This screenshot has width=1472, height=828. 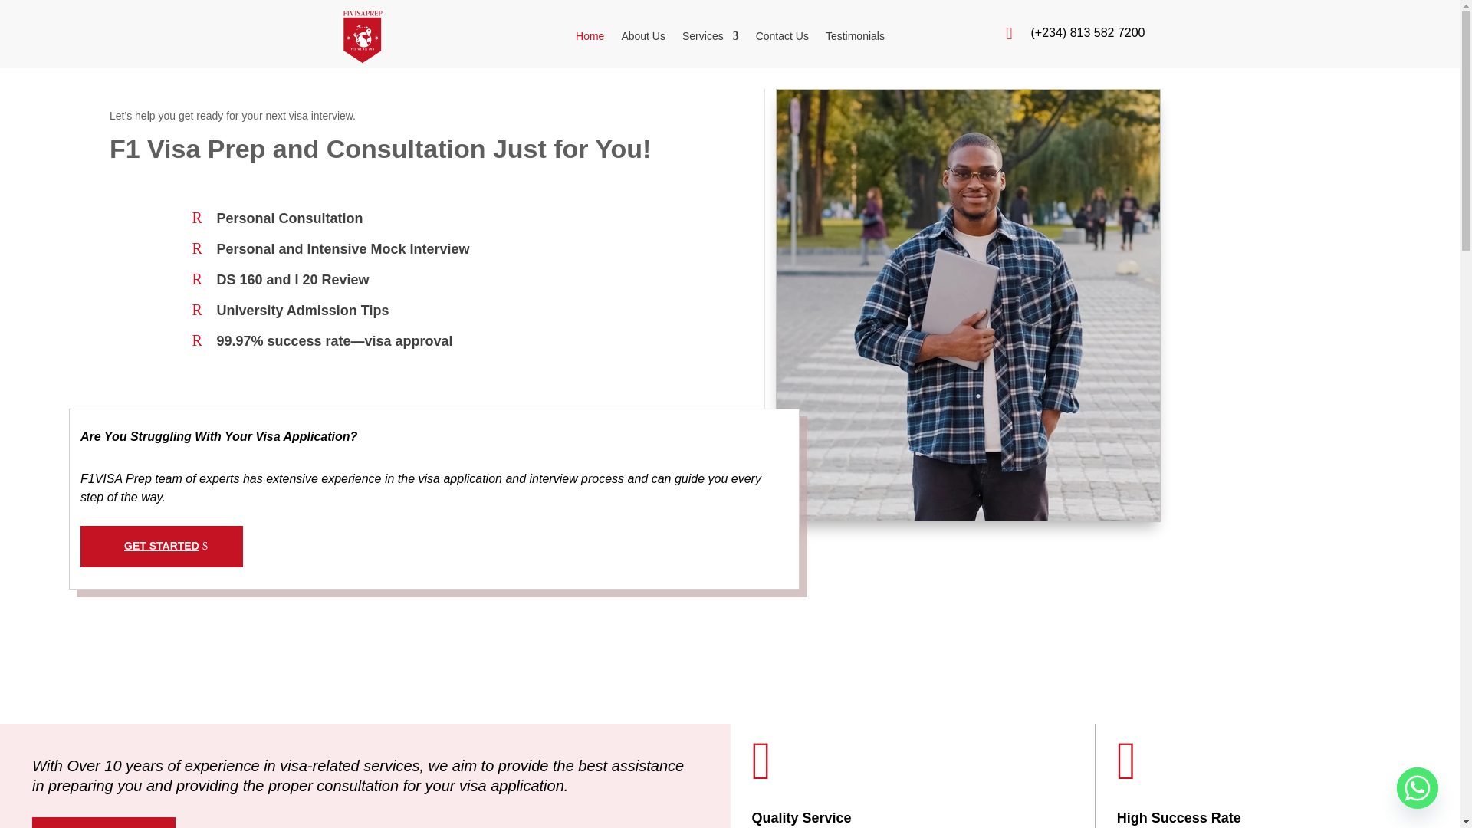 What do you see at coordinates (782, 38) in the screenshot?
I see `Contact Us` at bounding box center [782, 38].